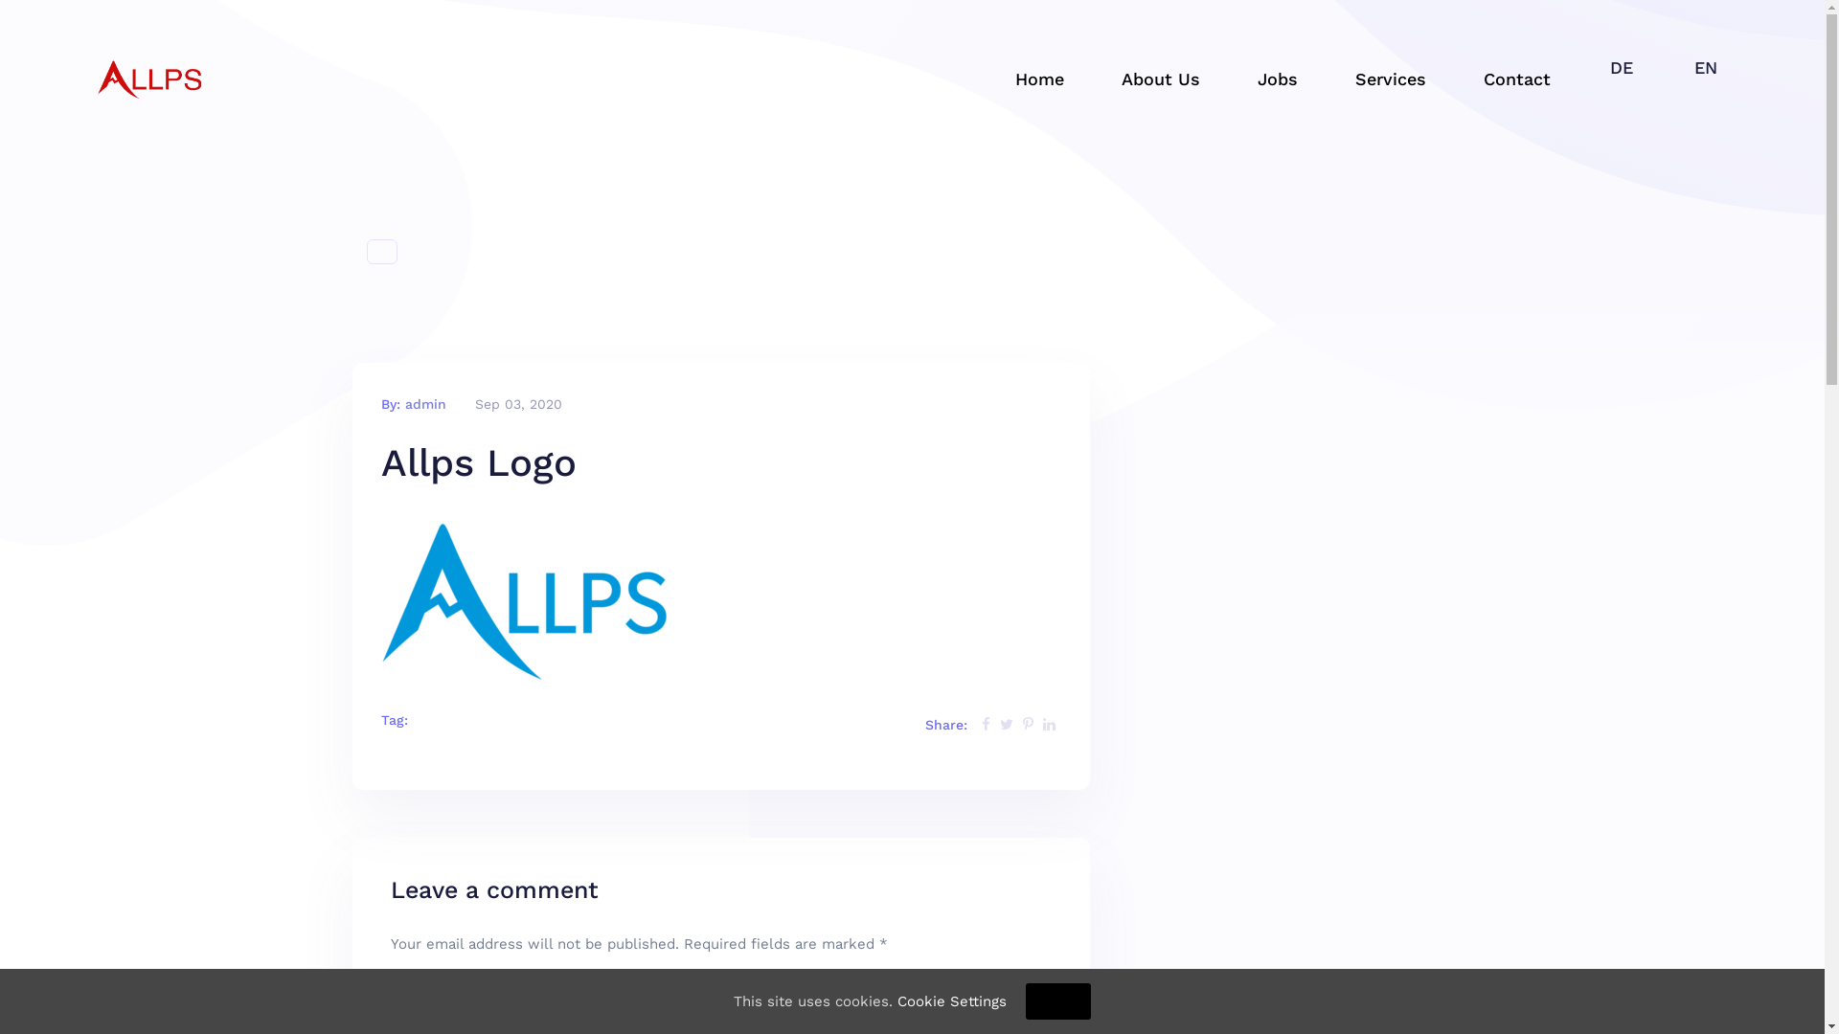  What do you see at coordinates (1161, 79) in the screenshot?
I see `About Us` at bounding box center [1161, 79].